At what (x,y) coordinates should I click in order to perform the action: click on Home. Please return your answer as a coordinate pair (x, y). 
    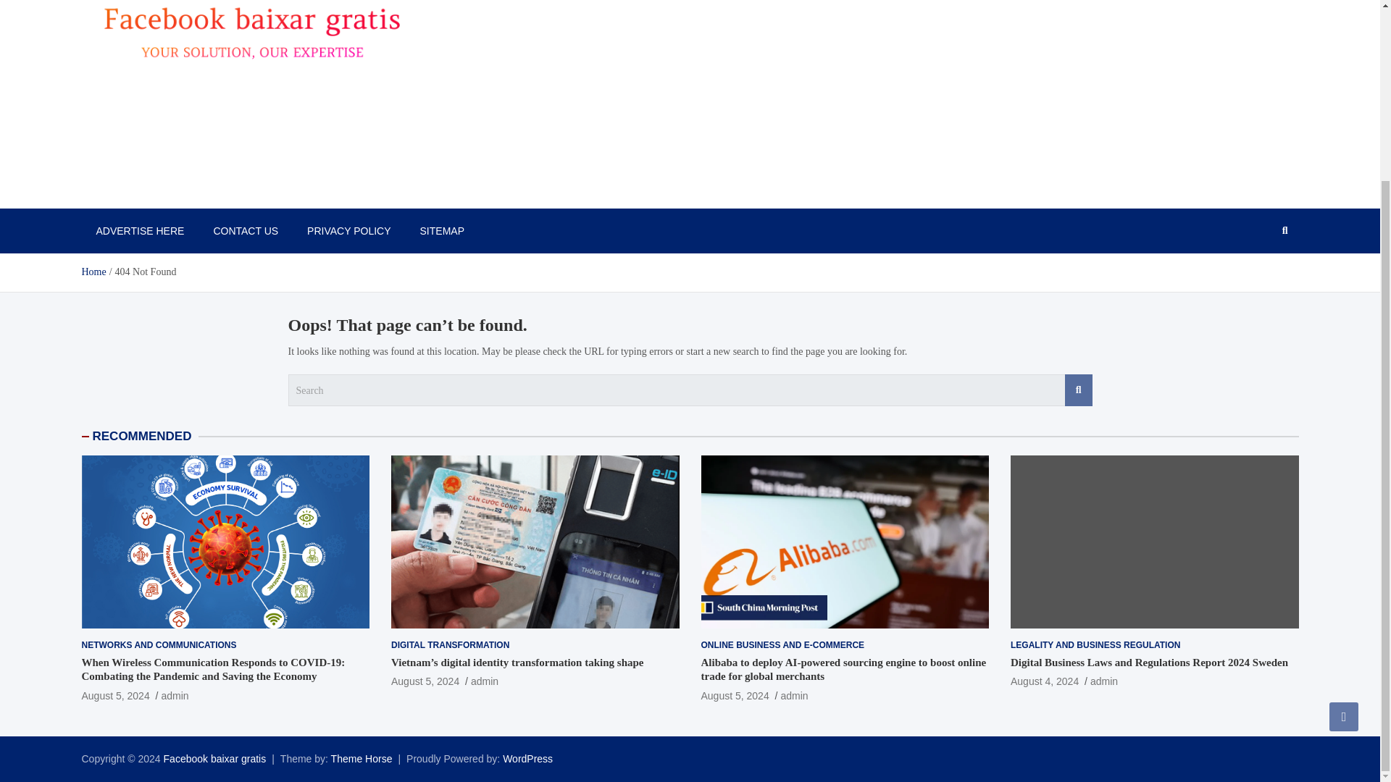
    Looking at the image, I should click on (93, 272).